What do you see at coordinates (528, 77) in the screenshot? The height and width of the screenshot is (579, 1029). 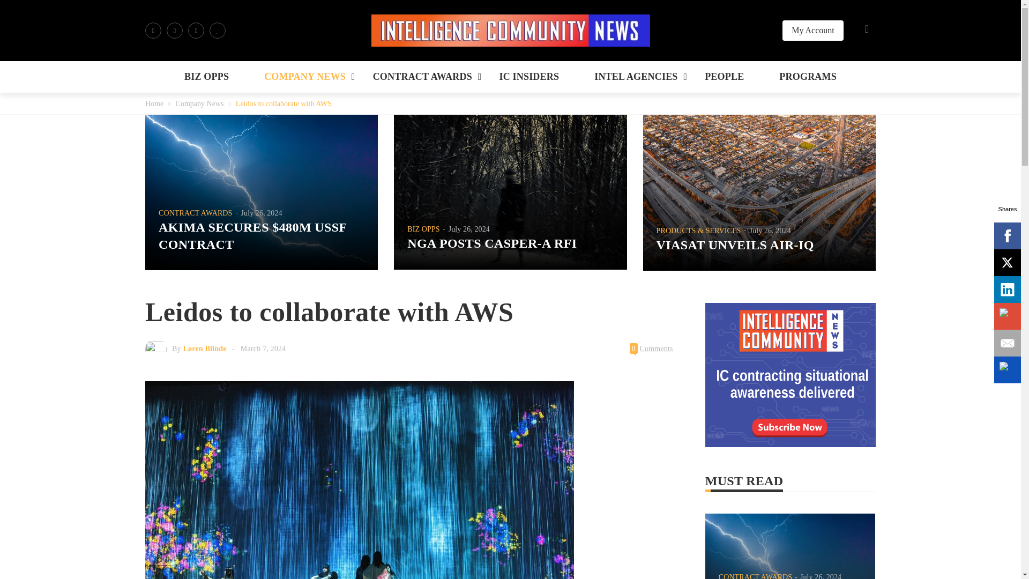 I see `IC INSIDERS` at bounding box center [528, 77].